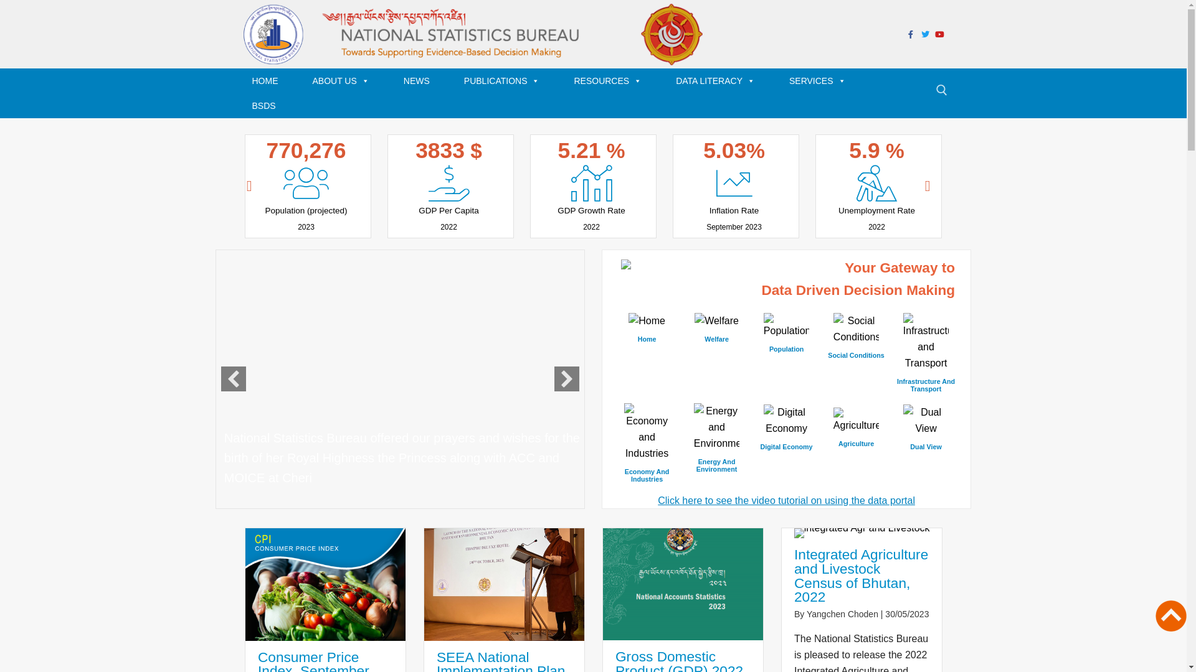 Image resolution: width=1196 pixels, height=672 pixels. What do you see at coordinates (505, 584) in the screenshot?
I see `SEC` at bounding box center [505, 584].